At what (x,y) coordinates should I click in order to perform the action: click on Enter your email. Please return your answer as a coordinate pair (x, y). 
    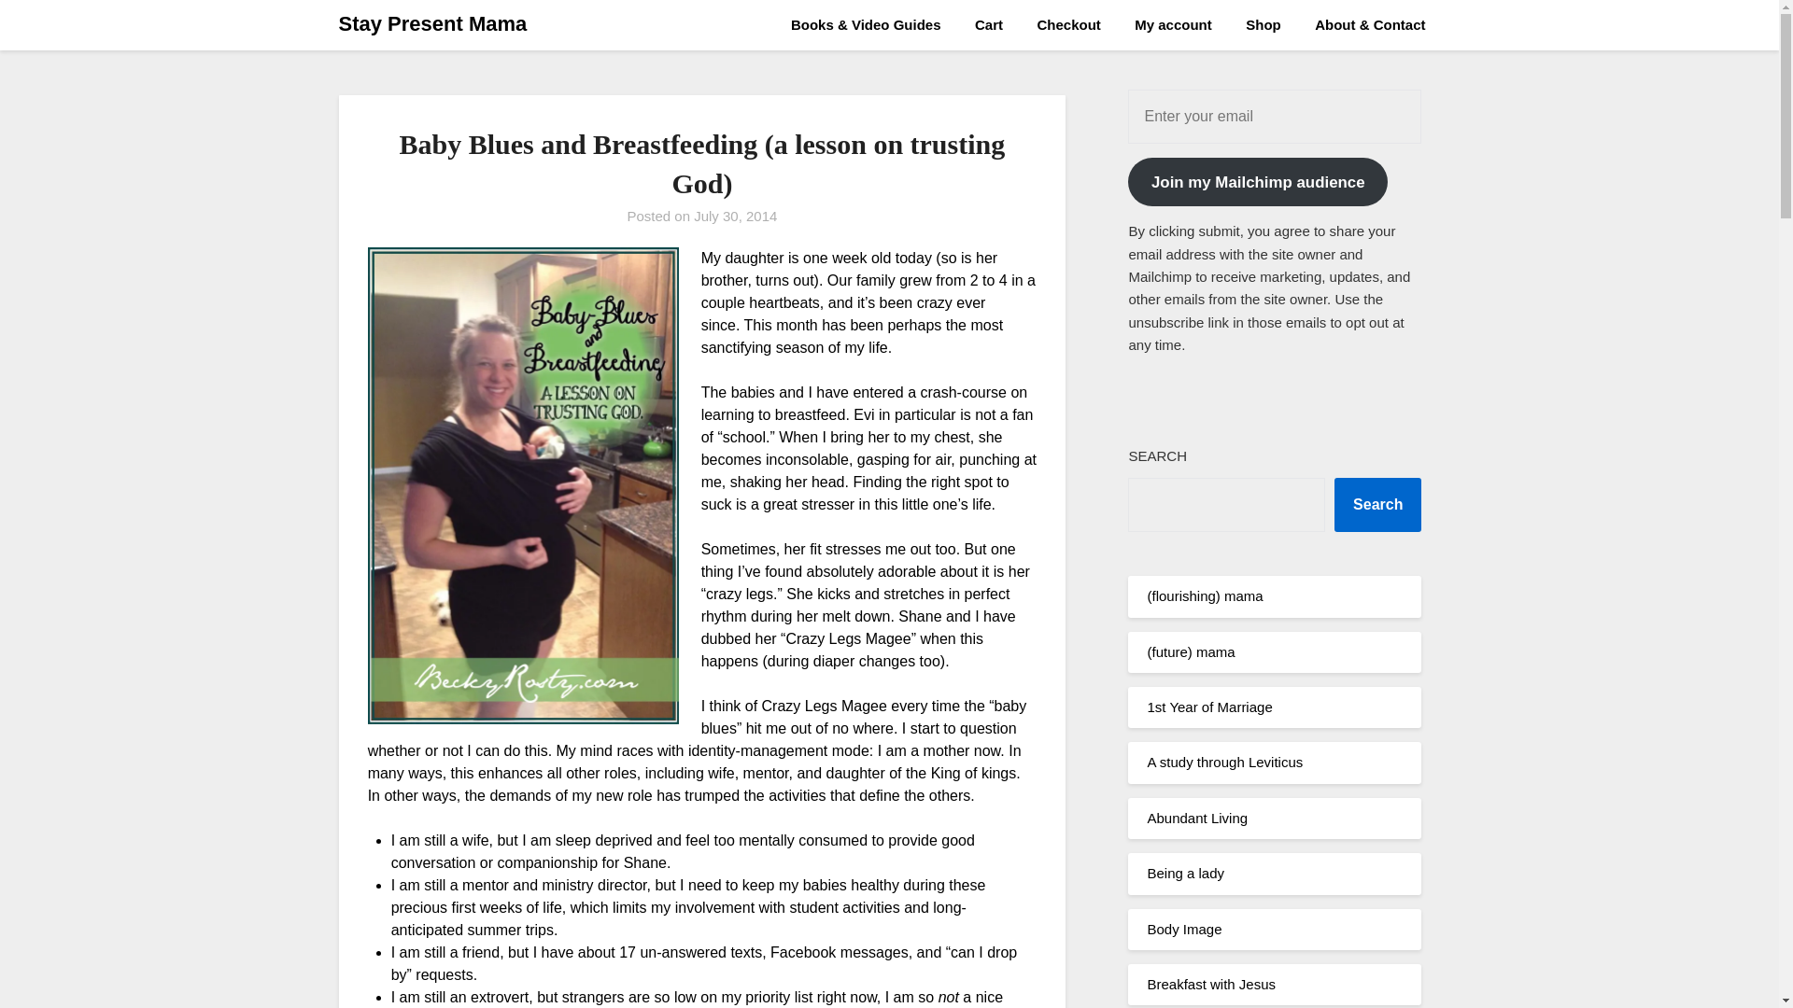
    Looking at the image, I should click on (1274, 117).